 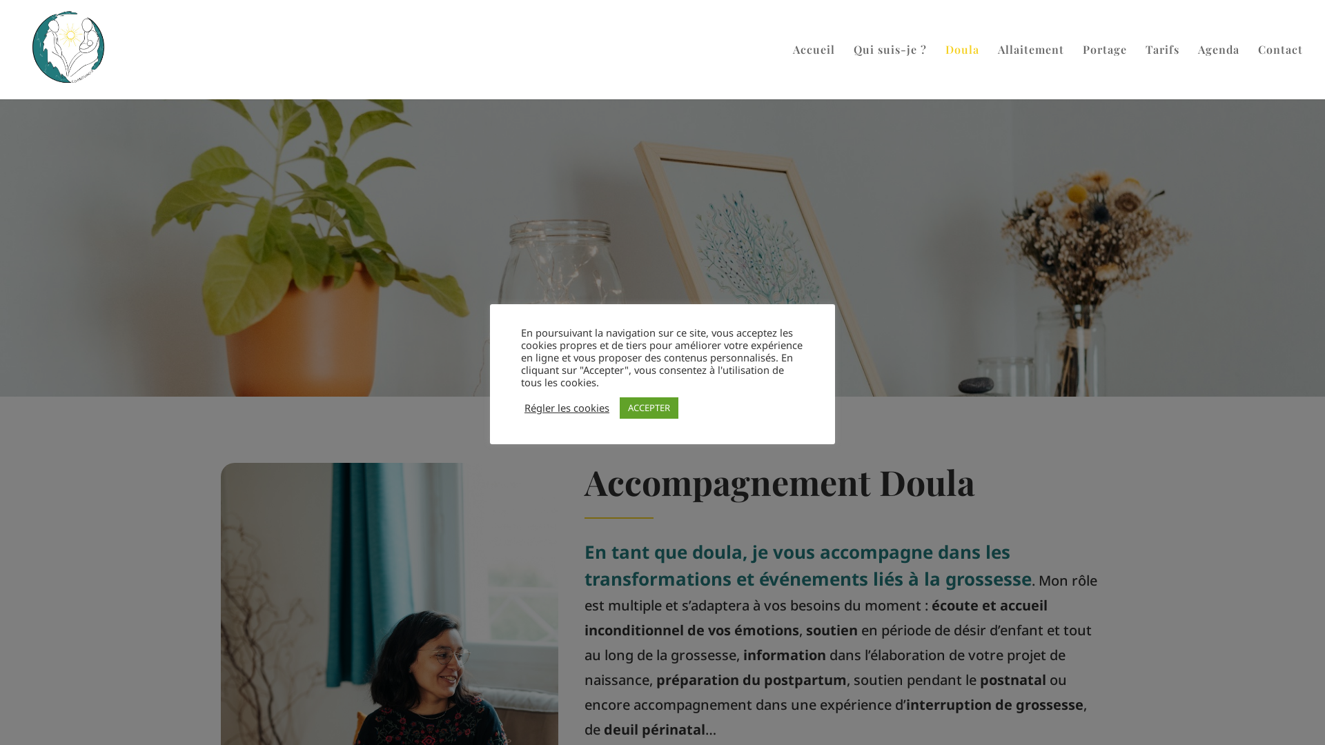 I want to click on Portage, so click(x=1105, y=72).